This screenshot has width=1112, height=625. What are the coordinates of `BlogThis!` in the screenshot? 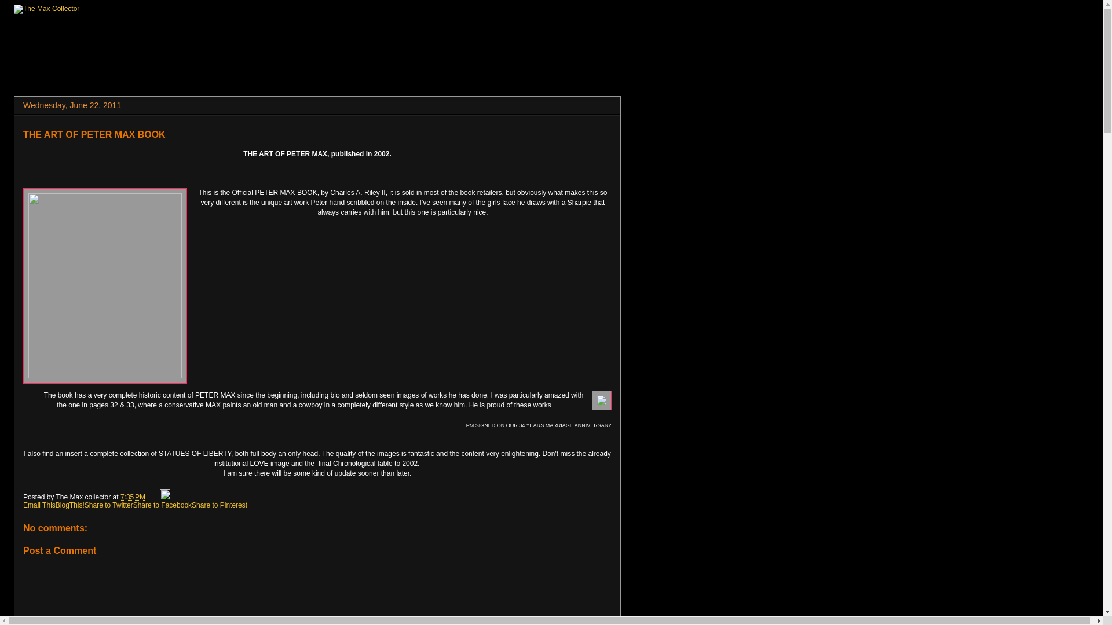 It's located at (69, 505).